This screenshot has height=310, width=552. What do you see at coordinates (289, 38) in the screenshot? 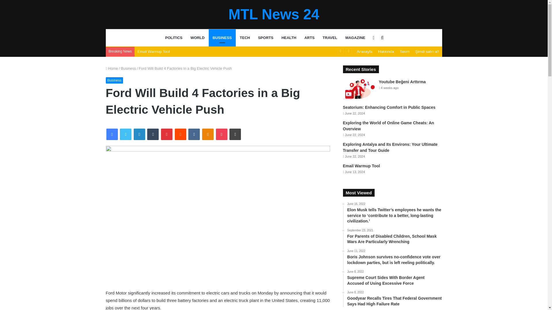
I see `HEALTH` at bounding box center [289, 38].